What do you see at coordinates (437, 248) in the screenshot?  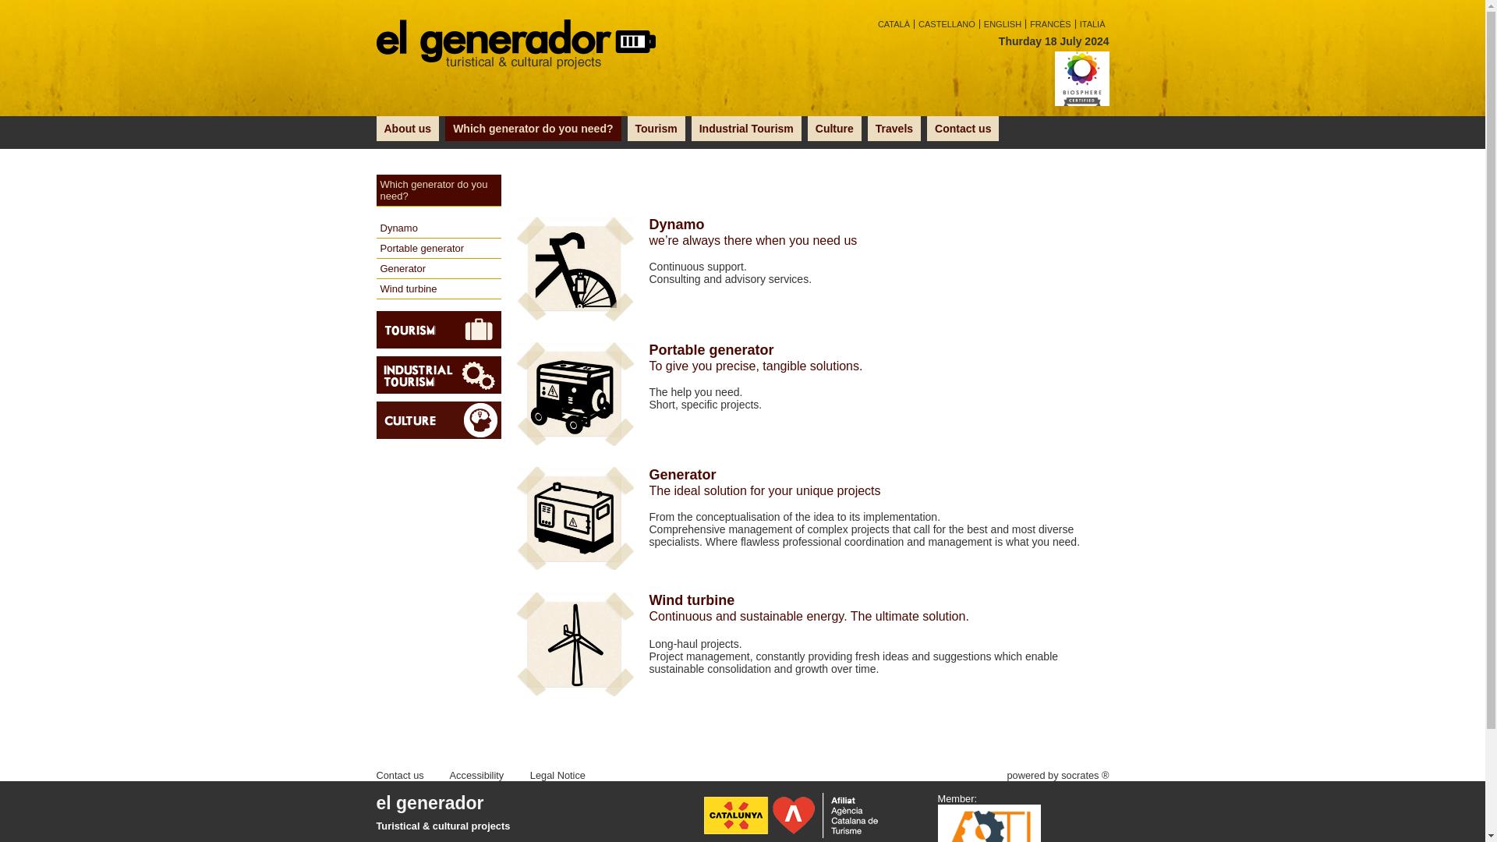 I see `Portable generator` at bounding box center [437, 248].